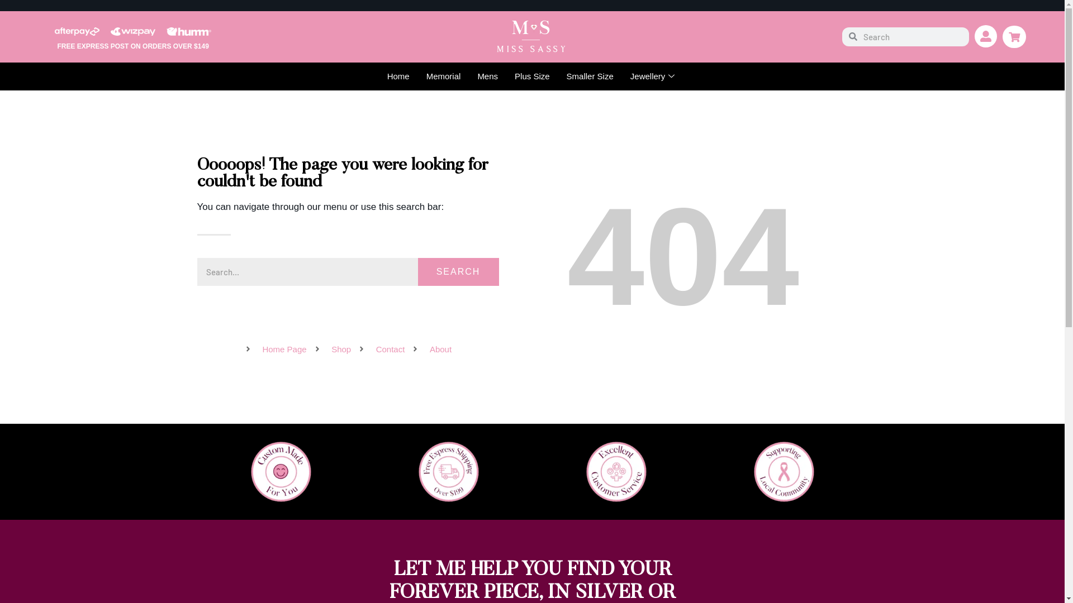 The width and height of the screenshot is (1073, 603). I want to click on Shop, so click(333, 350).